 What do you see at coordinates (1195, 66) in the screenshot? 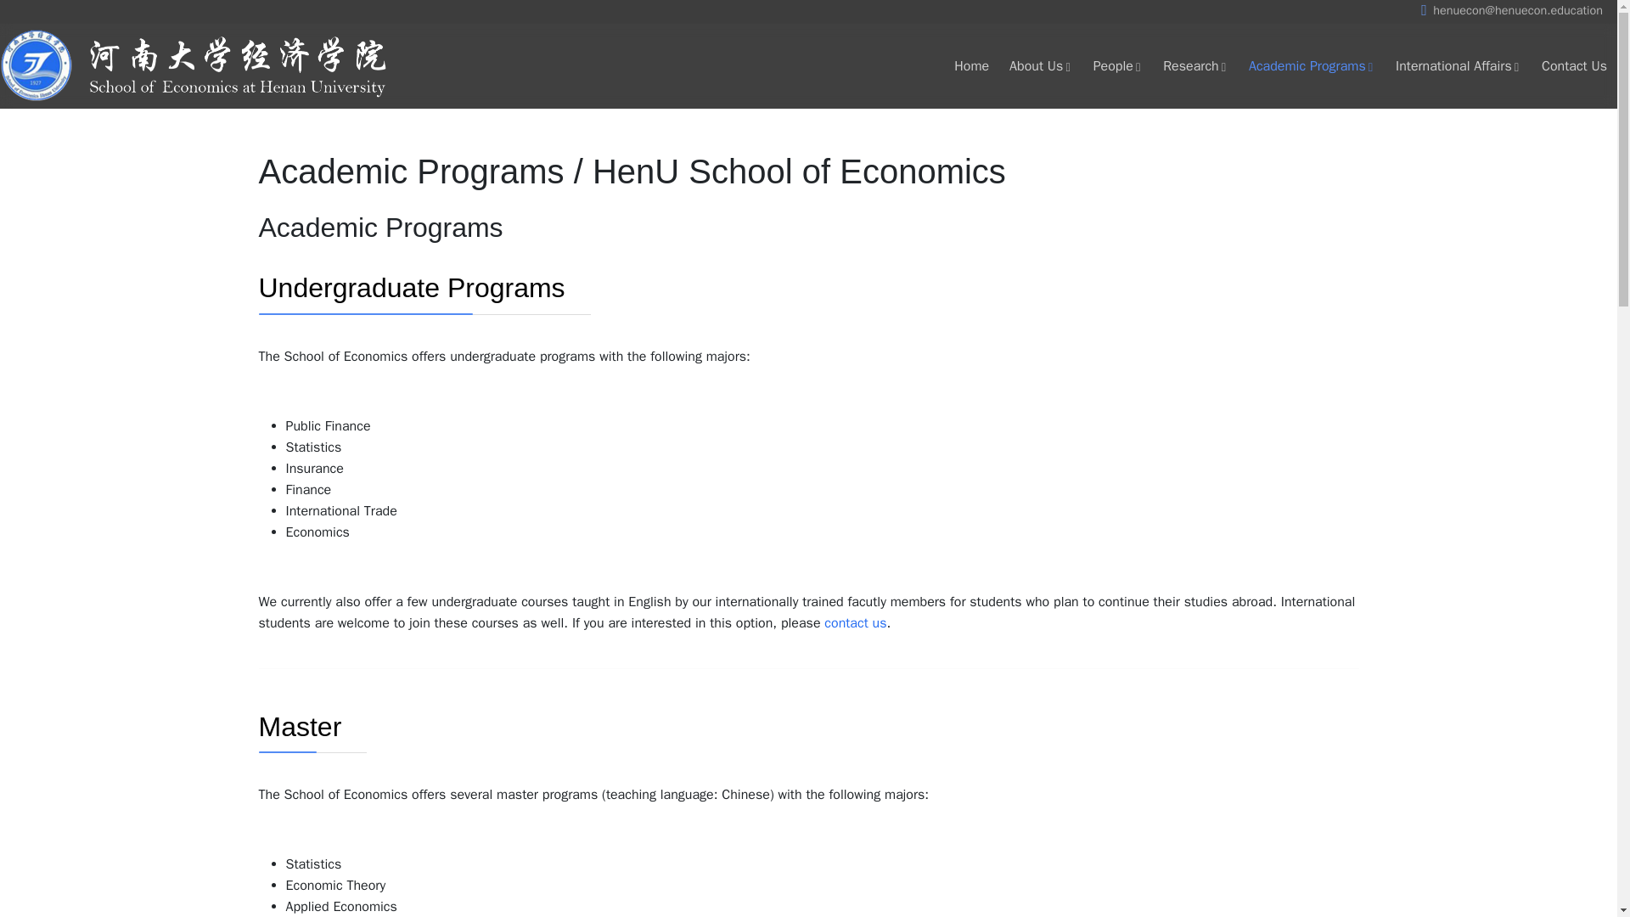
I see `Research` at bounding box center [1195, 66].